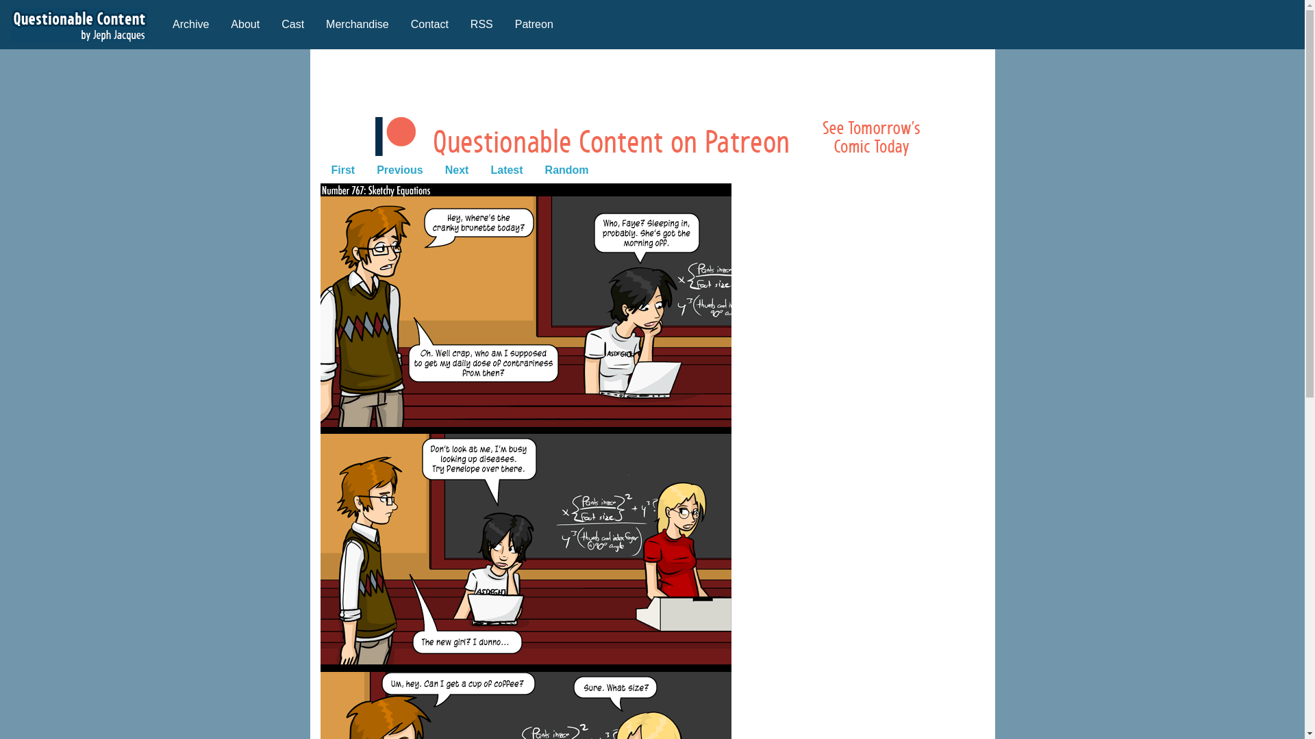  Describe the element at coordinates (651, 80) in the screenshot. I see `Advertisement` at that location.